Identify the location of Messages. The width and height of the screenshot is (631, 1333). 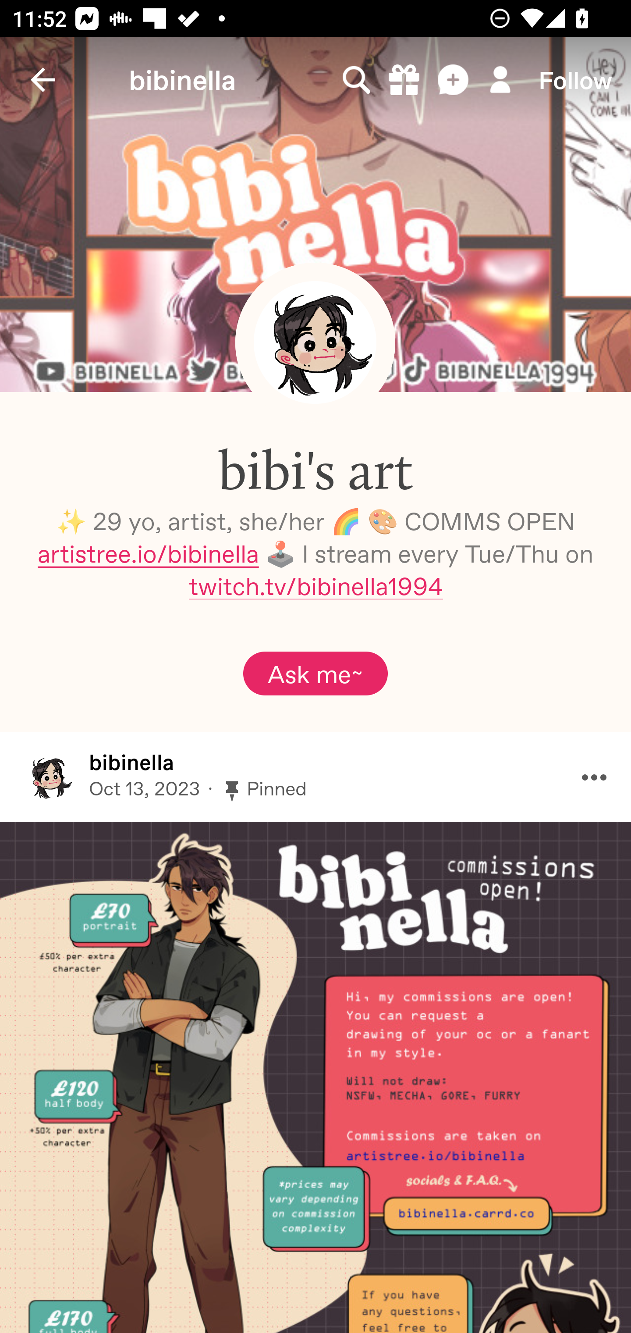
(454, 80).